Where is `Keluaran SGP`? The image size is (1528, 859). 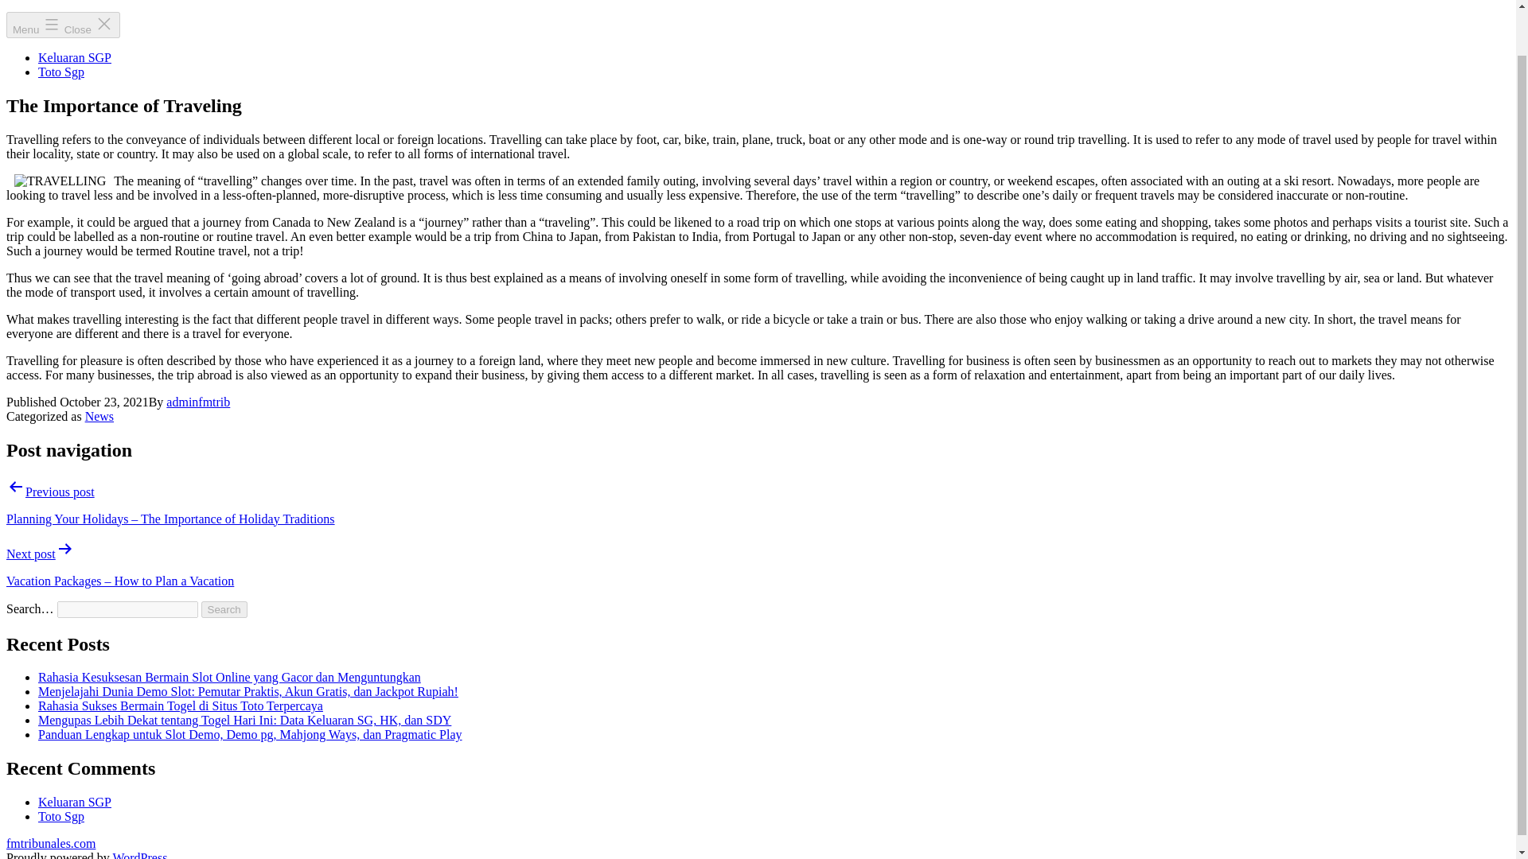 Keluaran SGP is located at coordinates (75, 57).